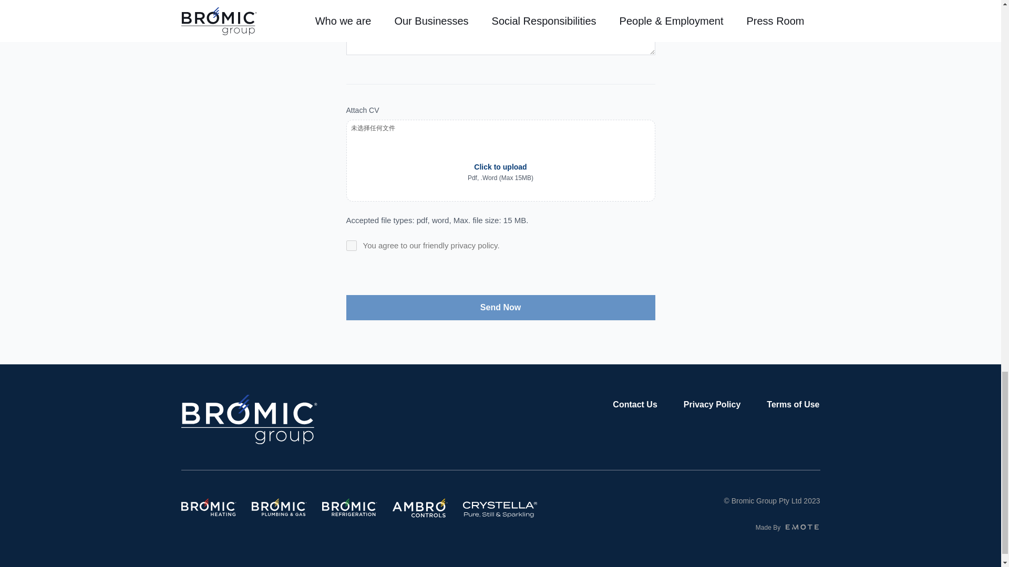  I want to click on You agree to our friendly privacy policy., so click(351, 246).